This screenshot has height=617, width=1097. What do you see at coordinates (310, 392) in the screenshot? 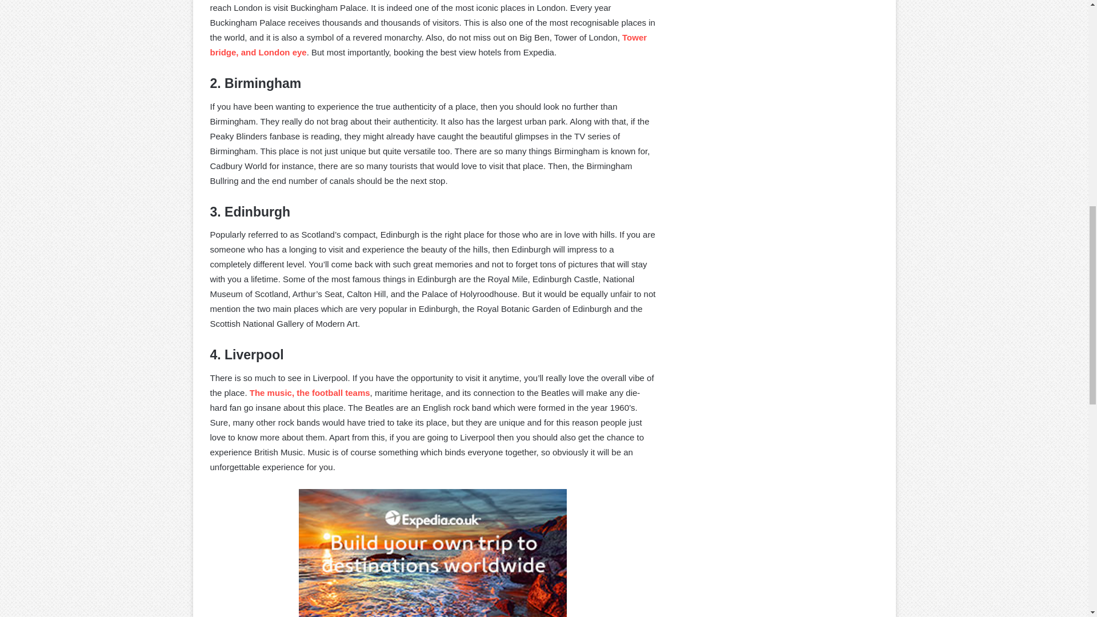
I see `The music, the football teams` at bounding box center [310, 392].